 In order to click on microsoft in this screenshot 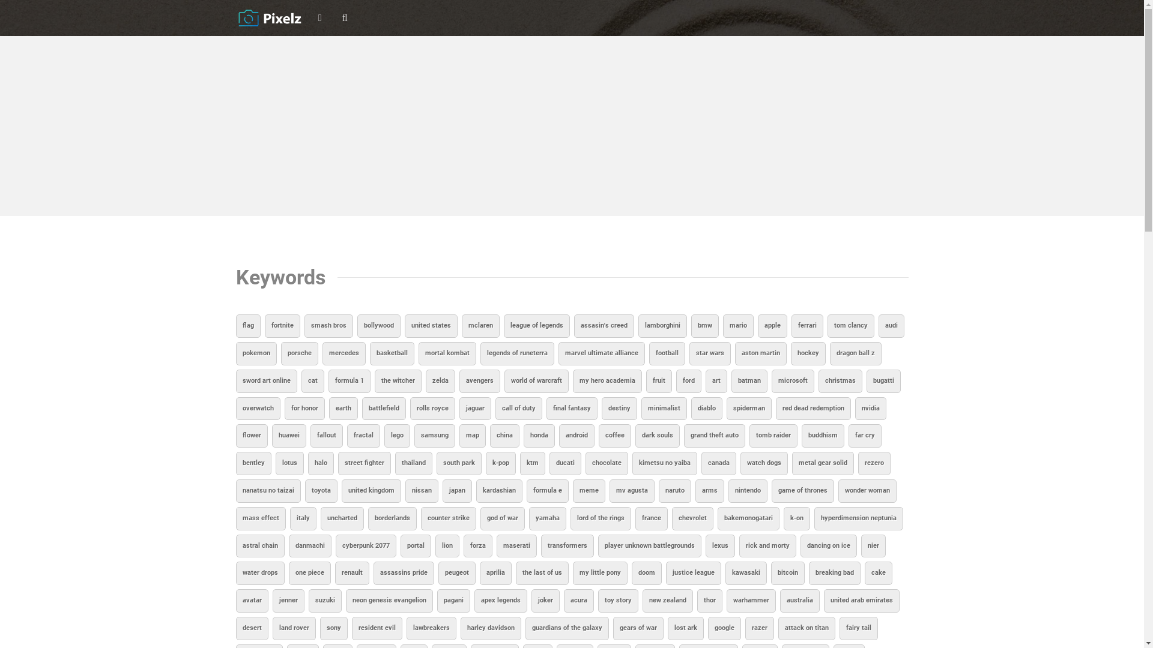, I will do `click(793, 382)`.